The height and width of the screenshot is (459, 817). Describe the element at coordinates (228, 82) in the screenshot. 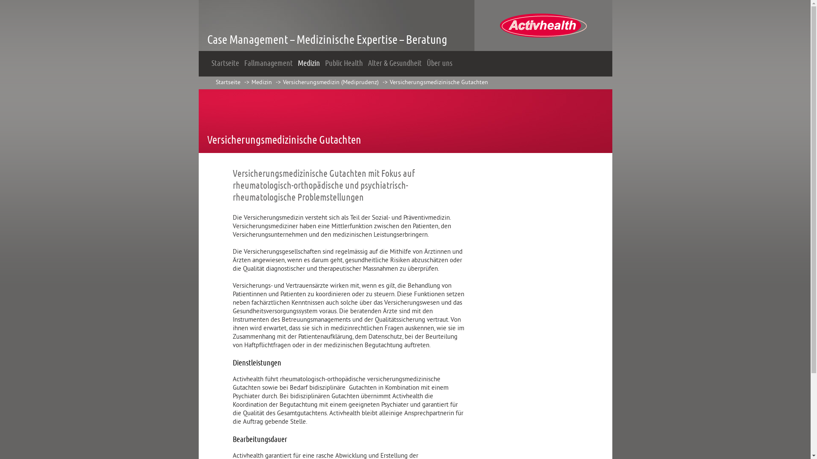

I see `Startseite` at that location.